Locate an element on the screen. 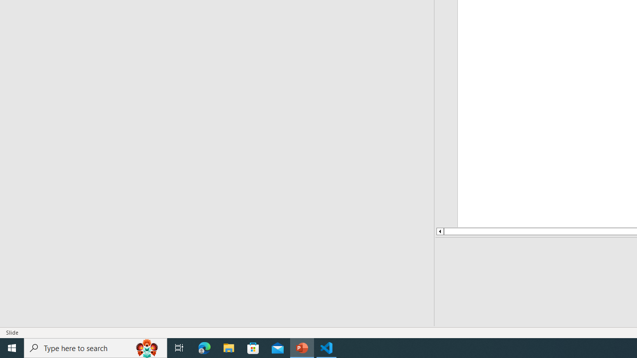  Microsoft Store is located at coordinates (253, 348).